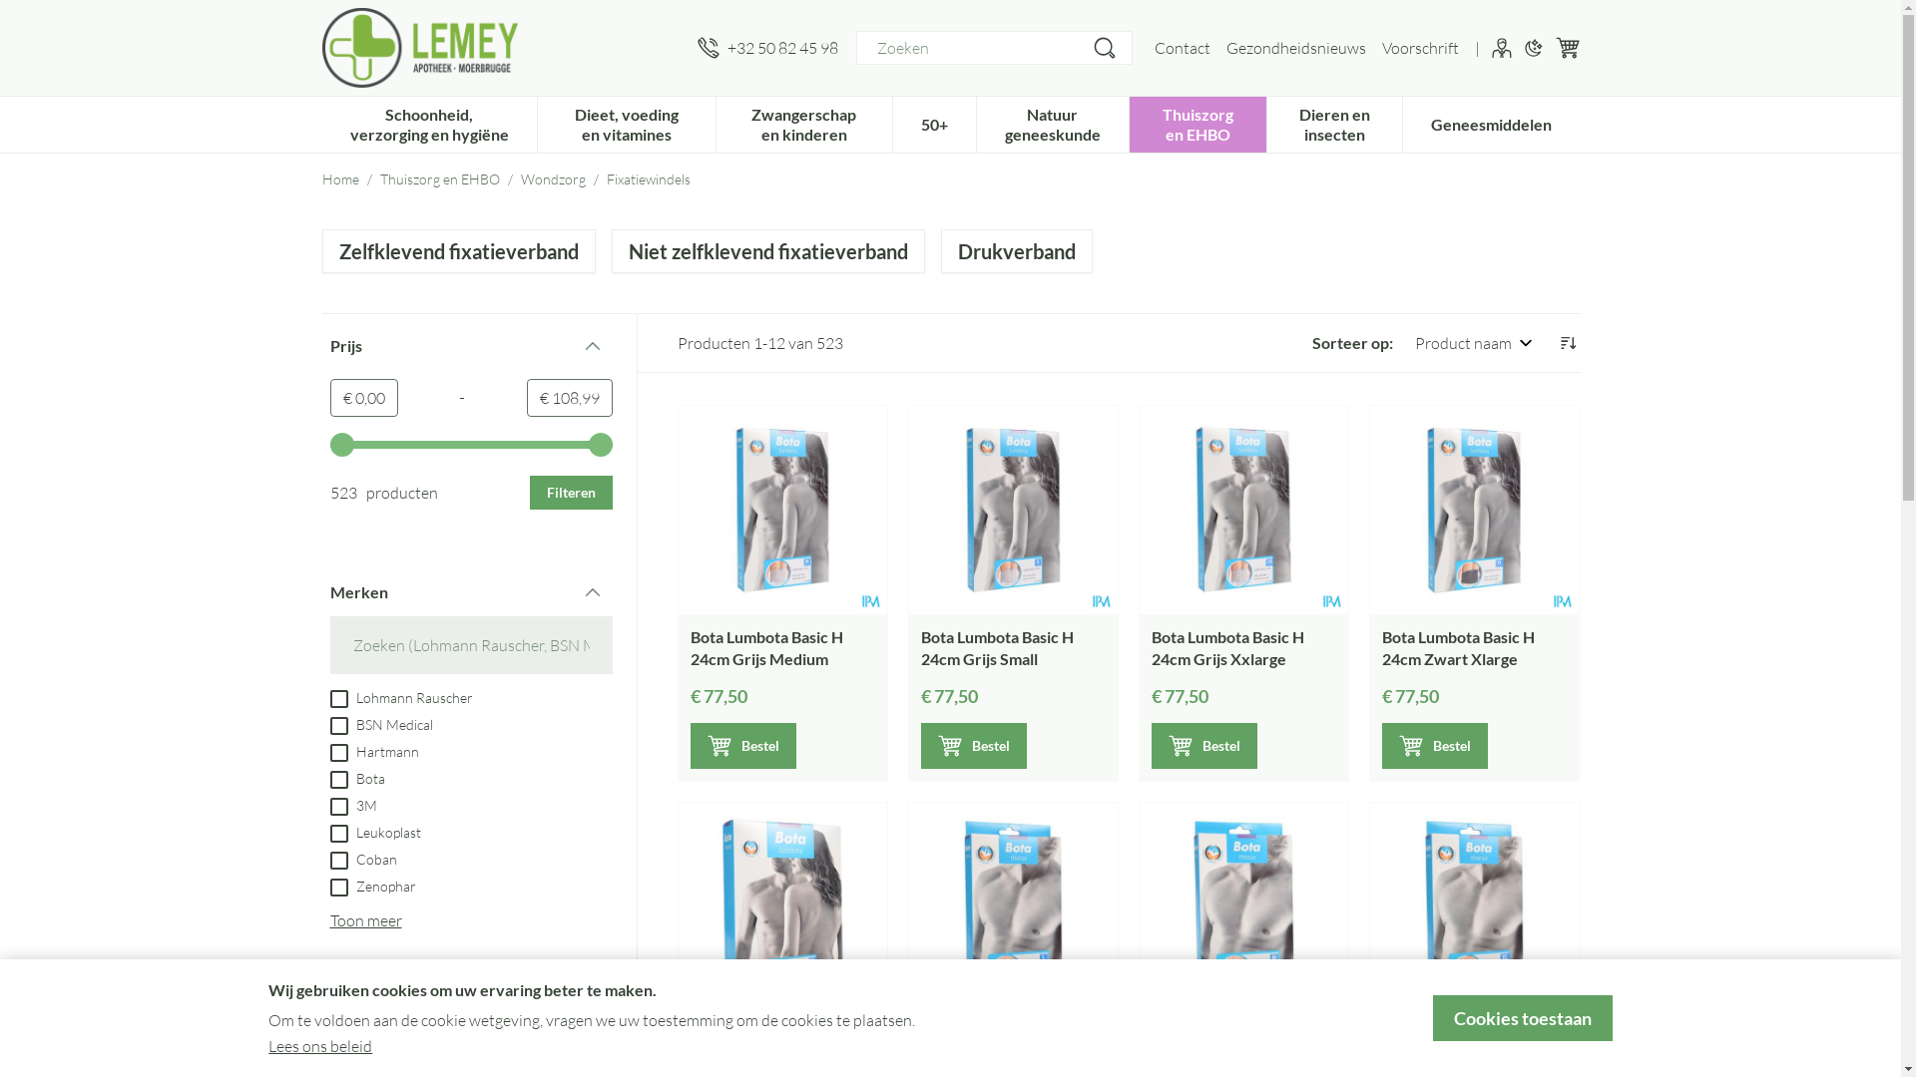 The image size is (1916, 1077). Describe the element at coordinates (1523, 1018) in the screenshot. I see `Cookies toestaan` at that location.